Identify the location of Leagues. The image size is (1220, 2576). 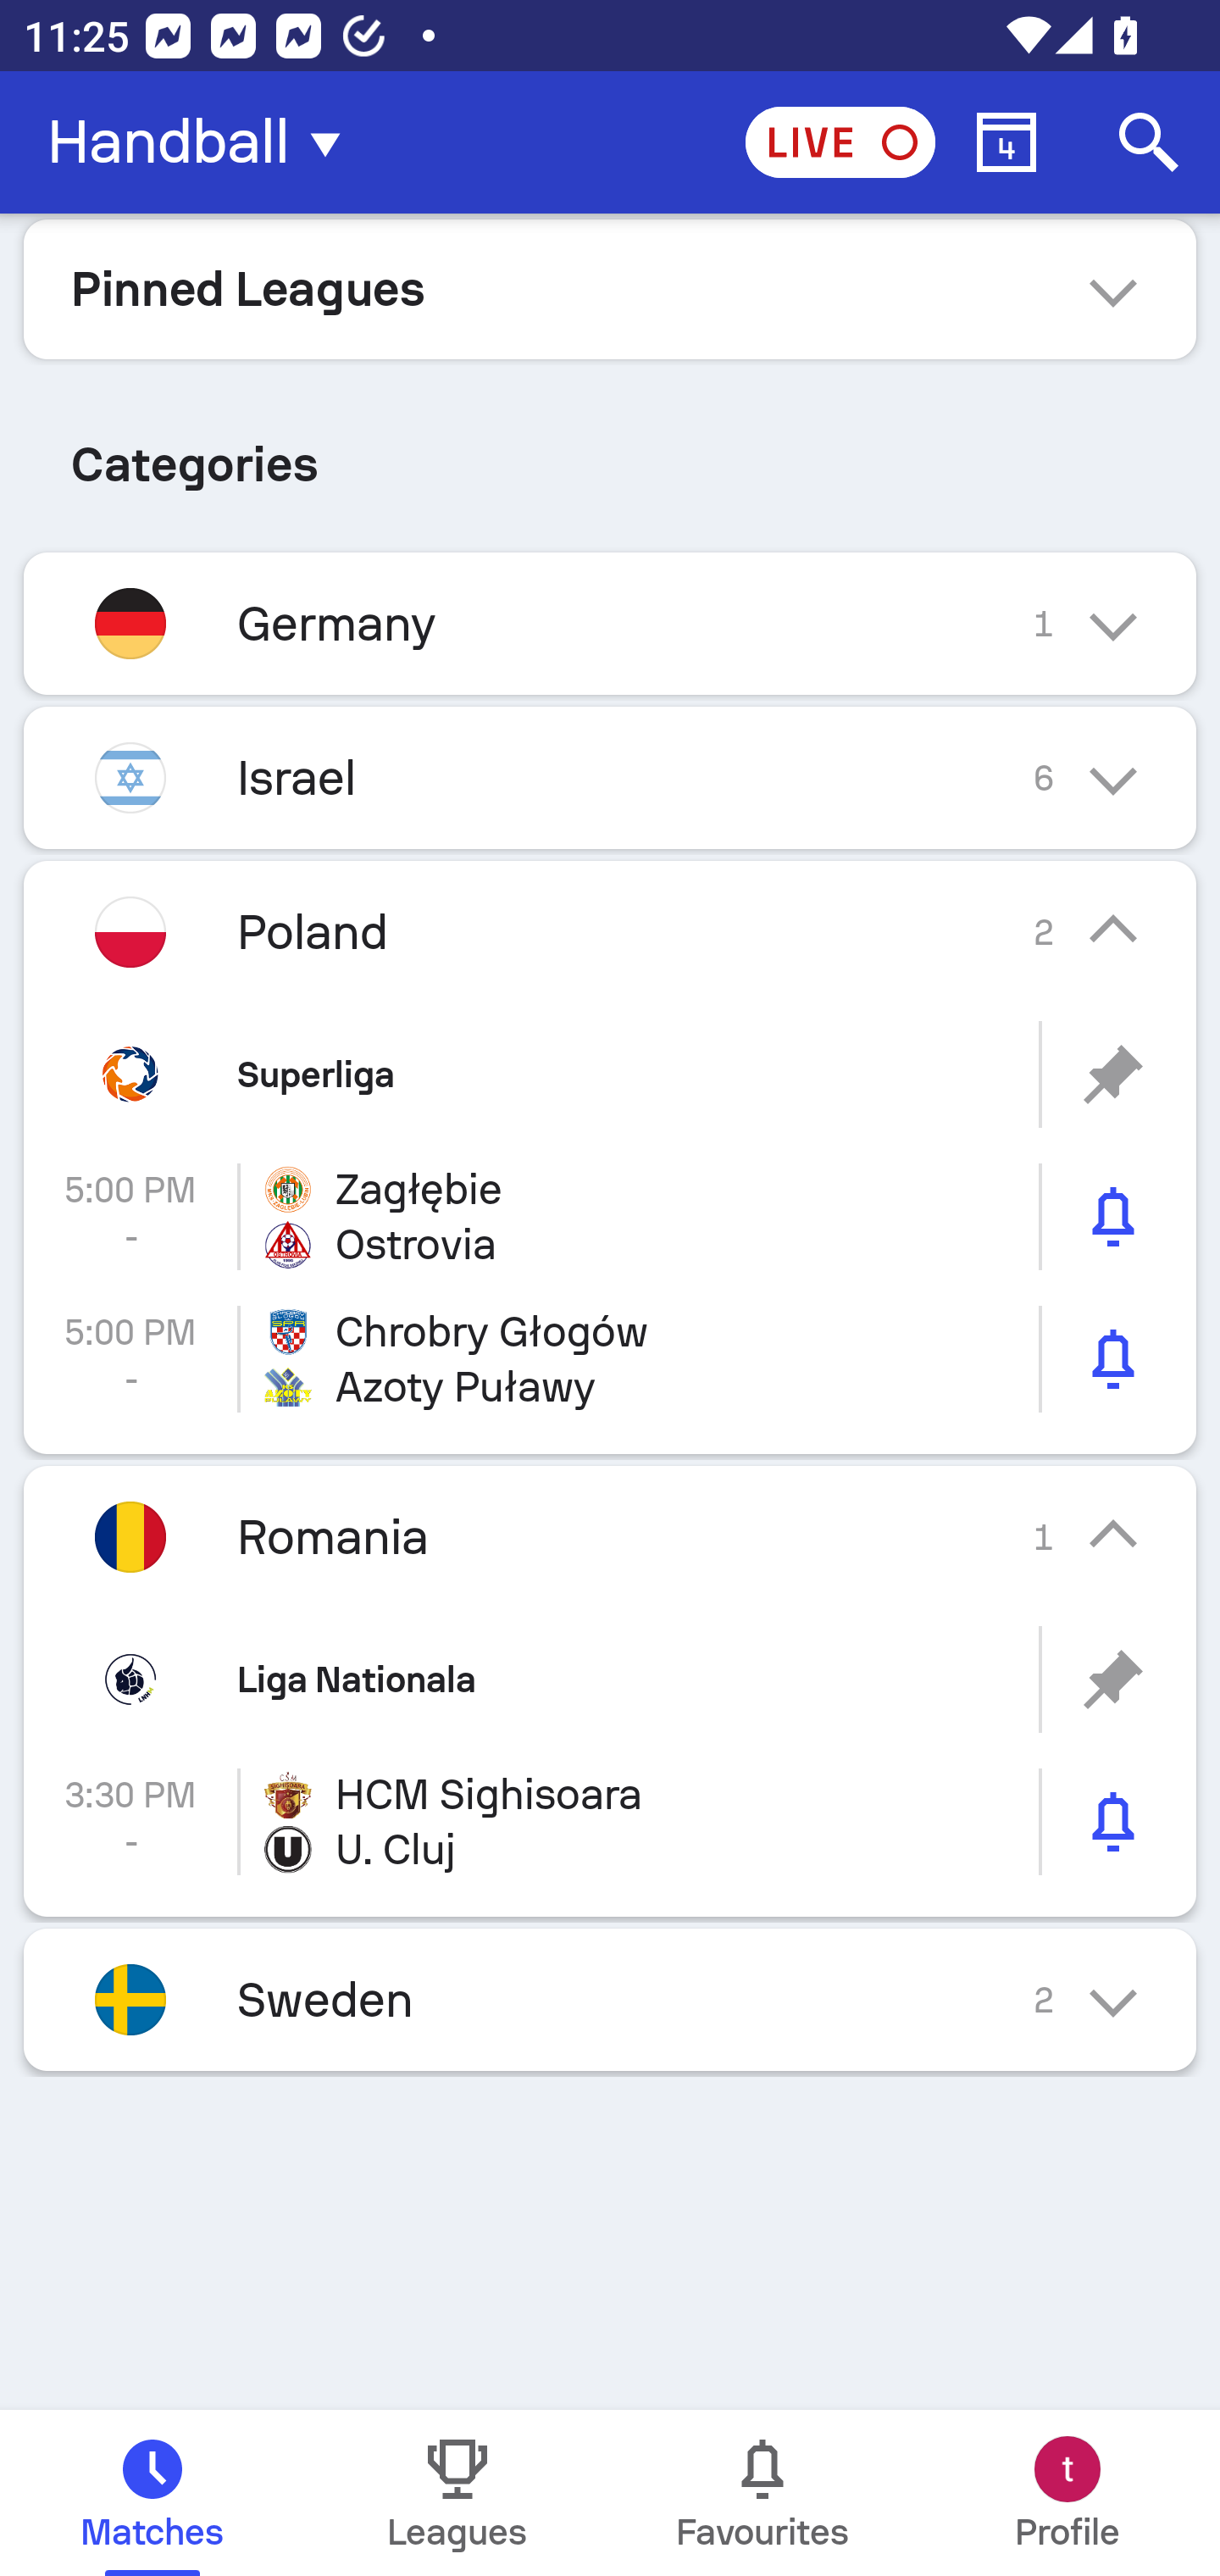
(457, 2493).